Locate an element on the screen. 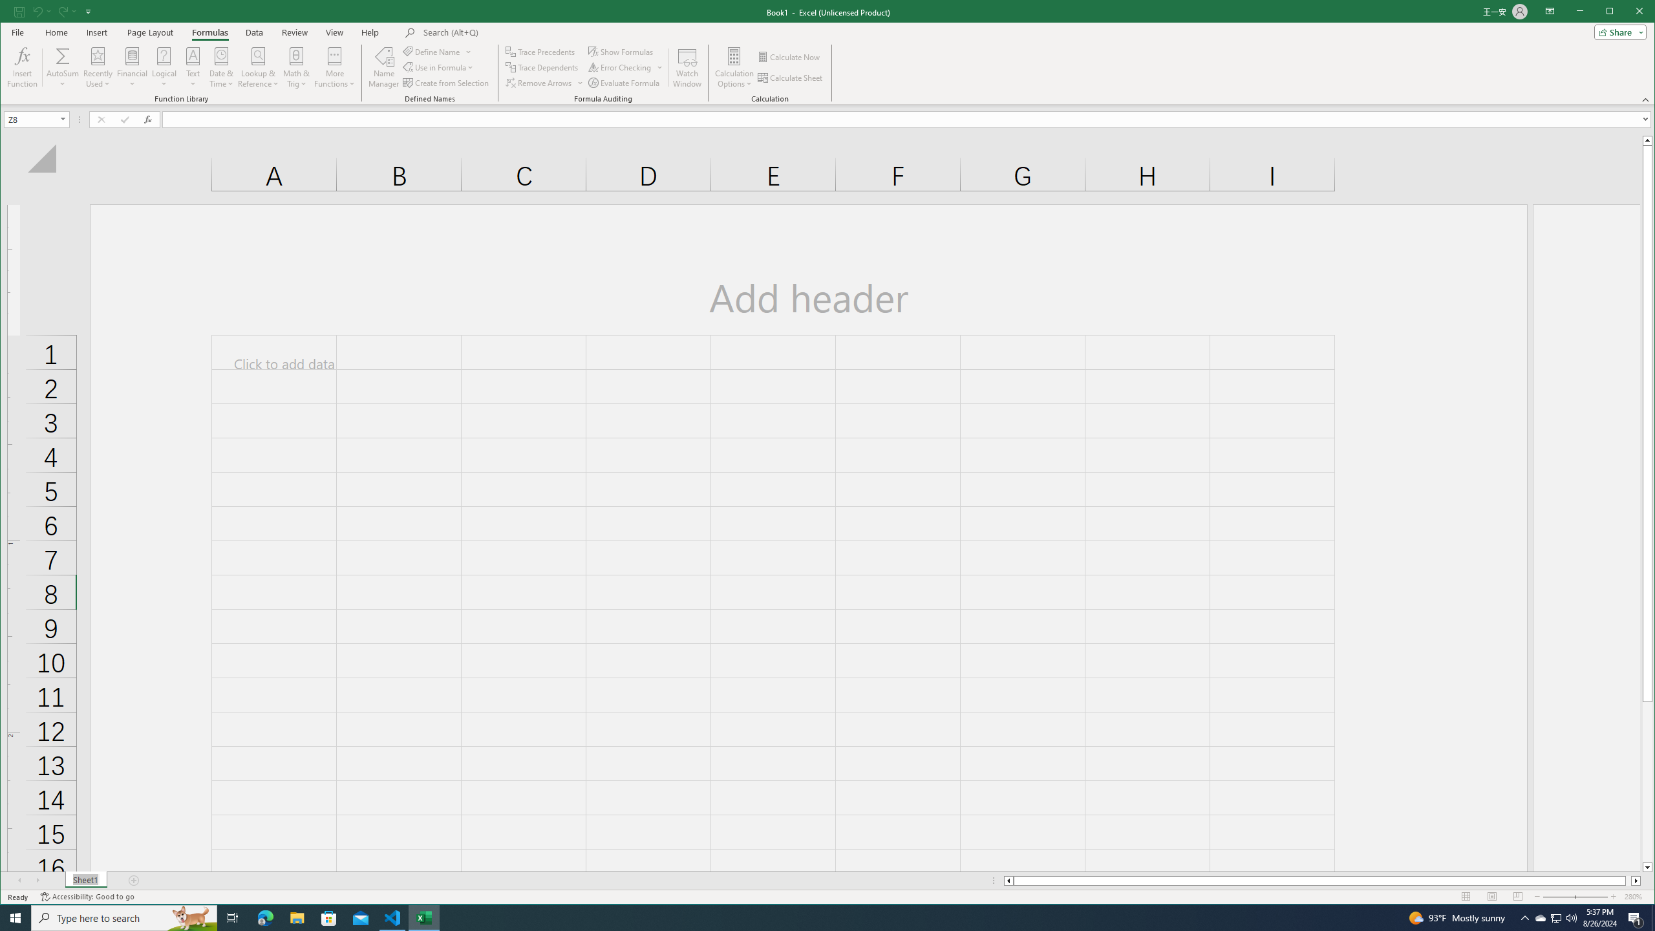 The width and height of the screenshot is (1655, 931). Task View is located at coordinates (233, 918).